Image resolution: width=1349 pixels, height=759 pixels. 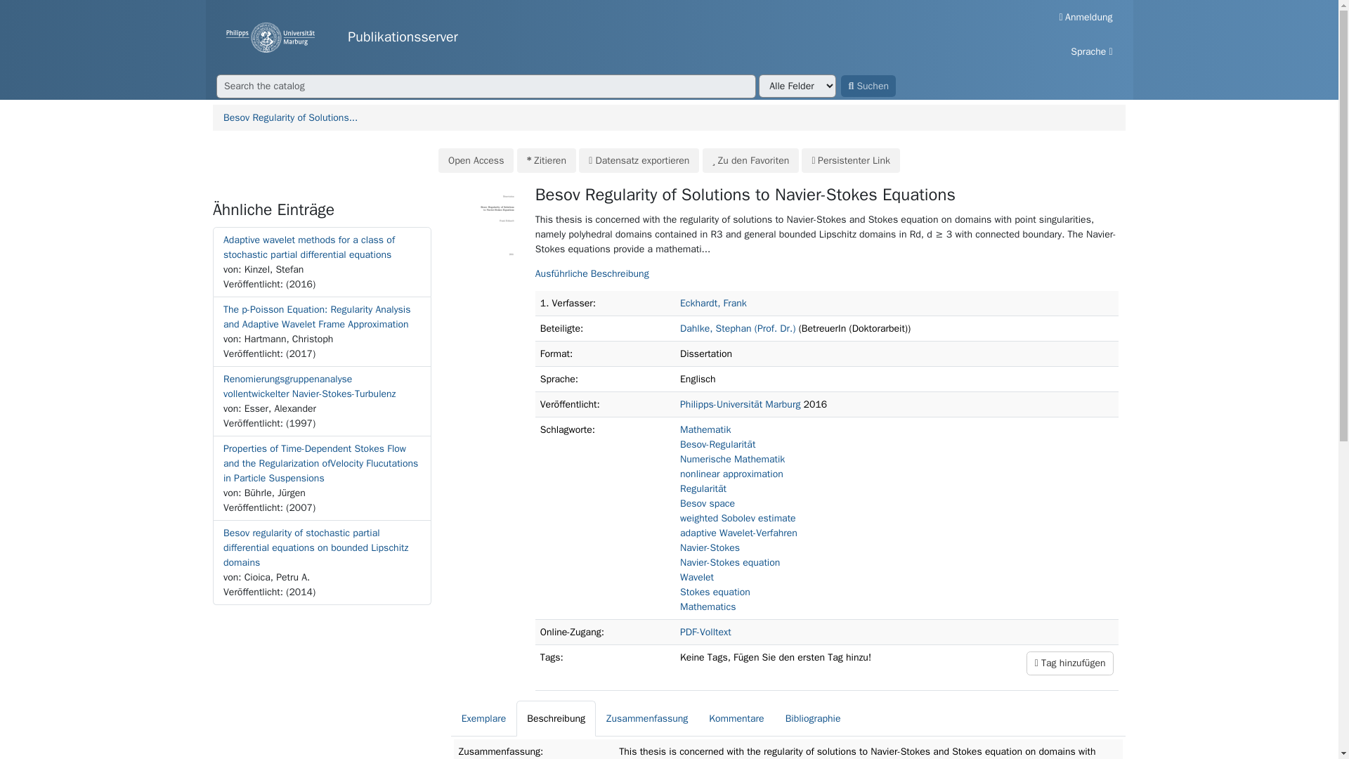 What do you see at coordinates (707, 503) in the screenshot?
I see `Besov space` at bounding box center [707, 503].